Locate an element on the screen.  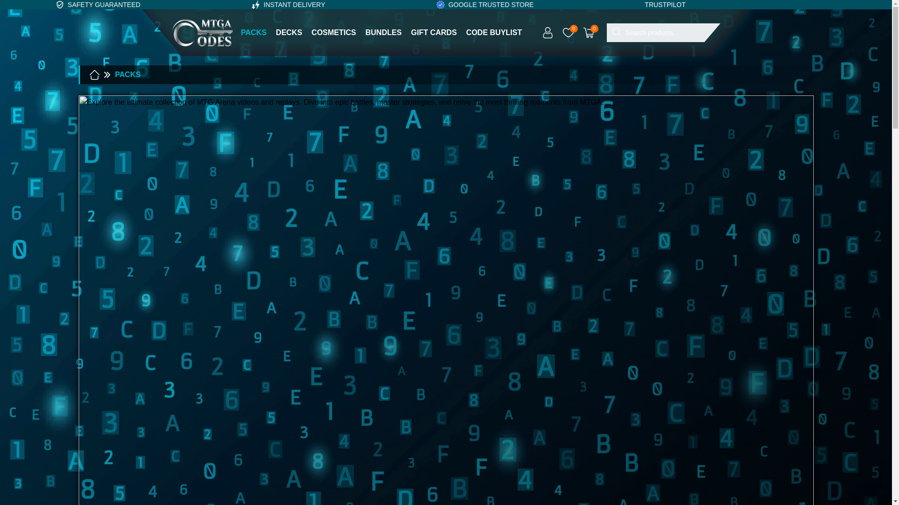
Wishlist is located at coordinates (568, 32).